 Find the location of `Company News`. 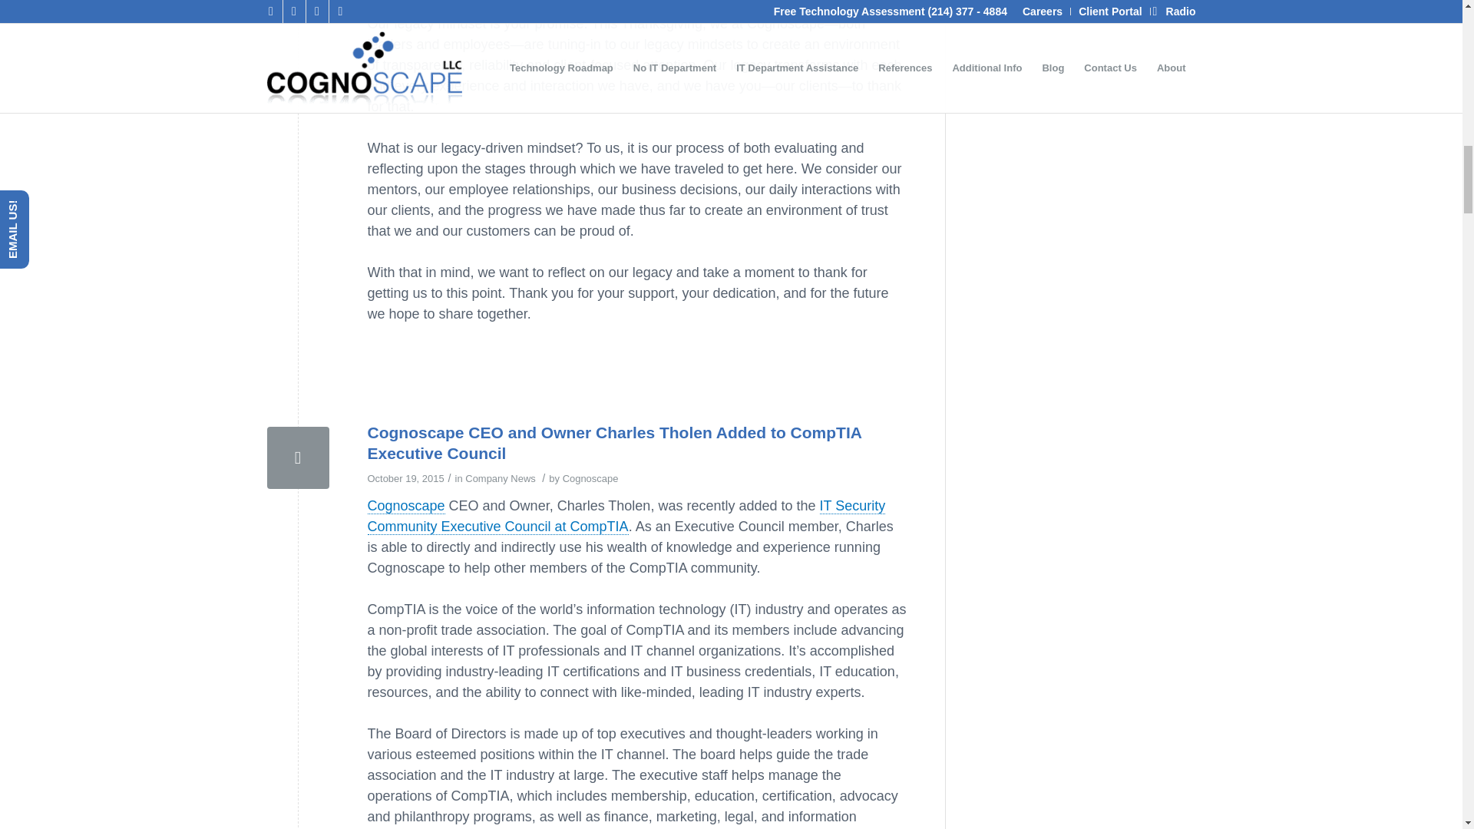

Company News is located at coordinates (500, 477).